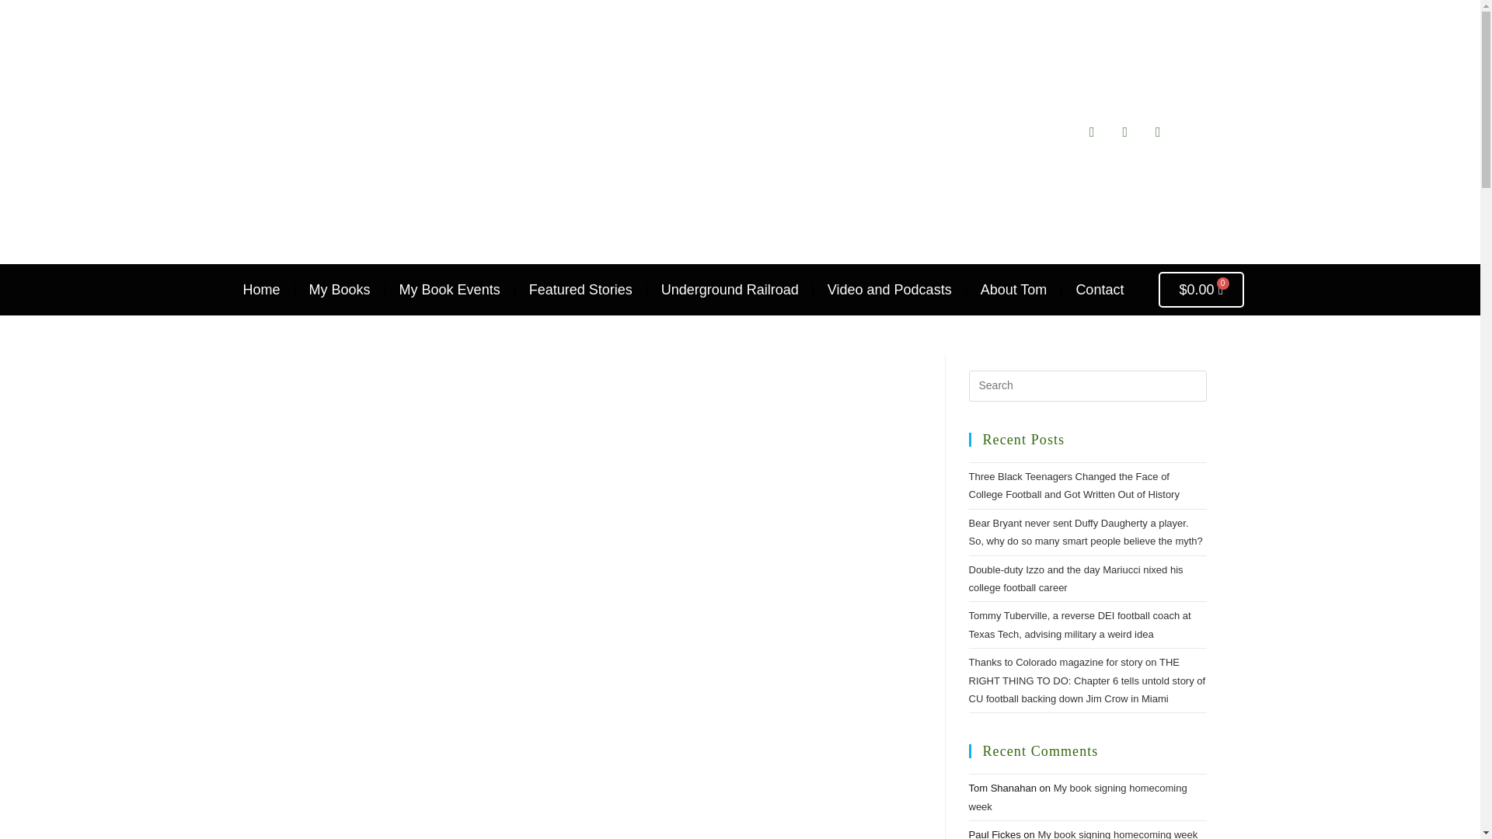 Image resolution: width=1492 pixels, height=839 pixels. Describe the element at coordinates (889, 289) in the screenshot. I see `Video and Podcasts` at that location.